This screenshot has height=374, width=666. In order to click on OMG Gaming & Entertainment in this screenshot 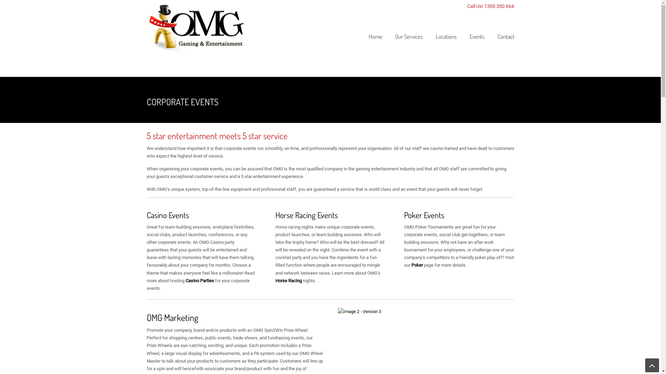, I will do `click(198, 28)`.